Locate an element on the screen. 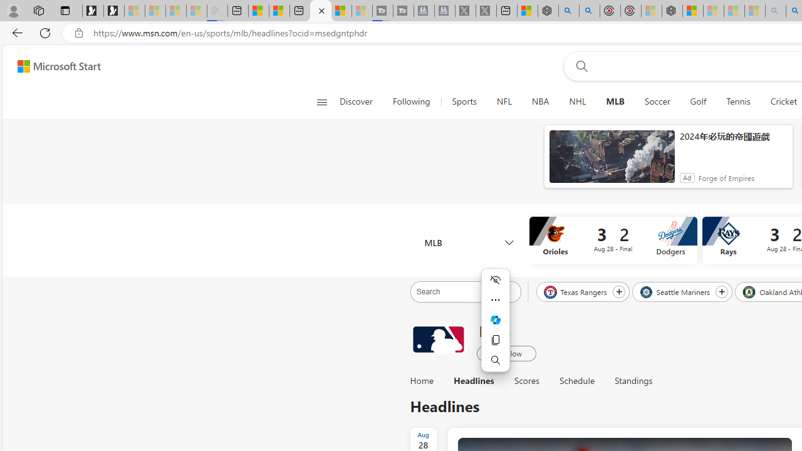 The width and height of the screenshot is (802, 451). Ask Copilot is located at coordinates (495, 320).